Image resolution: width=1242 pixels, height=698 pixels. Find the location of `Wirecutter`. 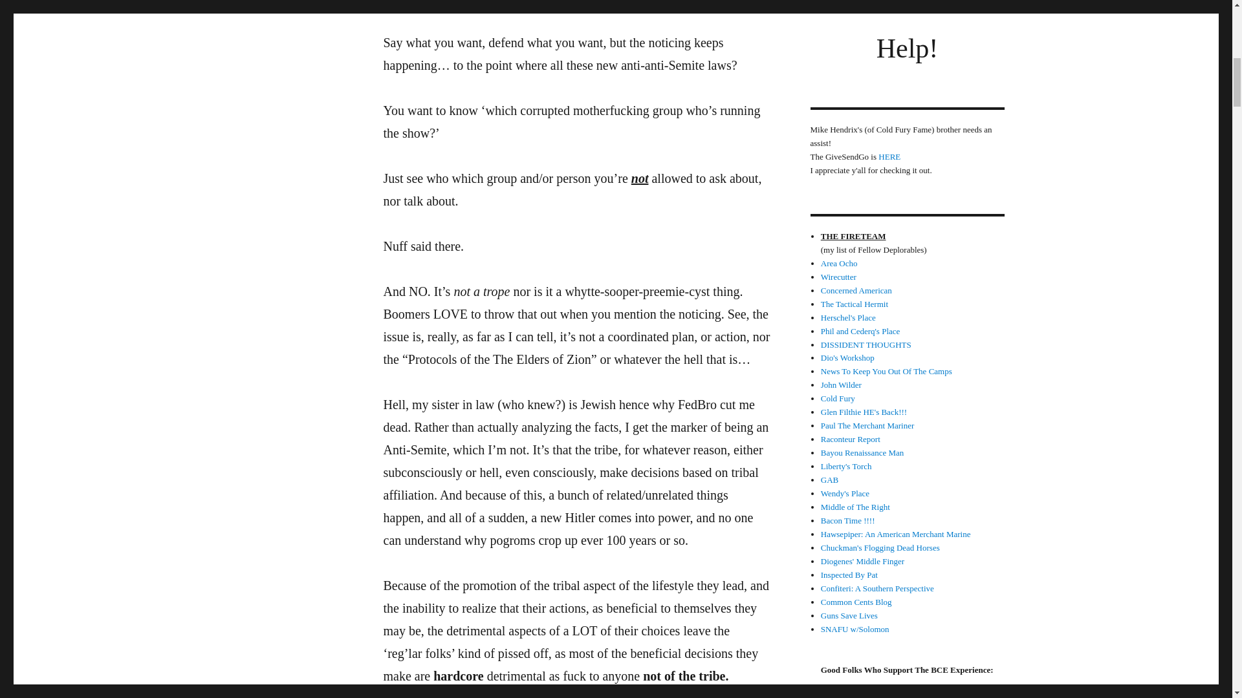

Wirecutter is located at coordinates (838, 277).